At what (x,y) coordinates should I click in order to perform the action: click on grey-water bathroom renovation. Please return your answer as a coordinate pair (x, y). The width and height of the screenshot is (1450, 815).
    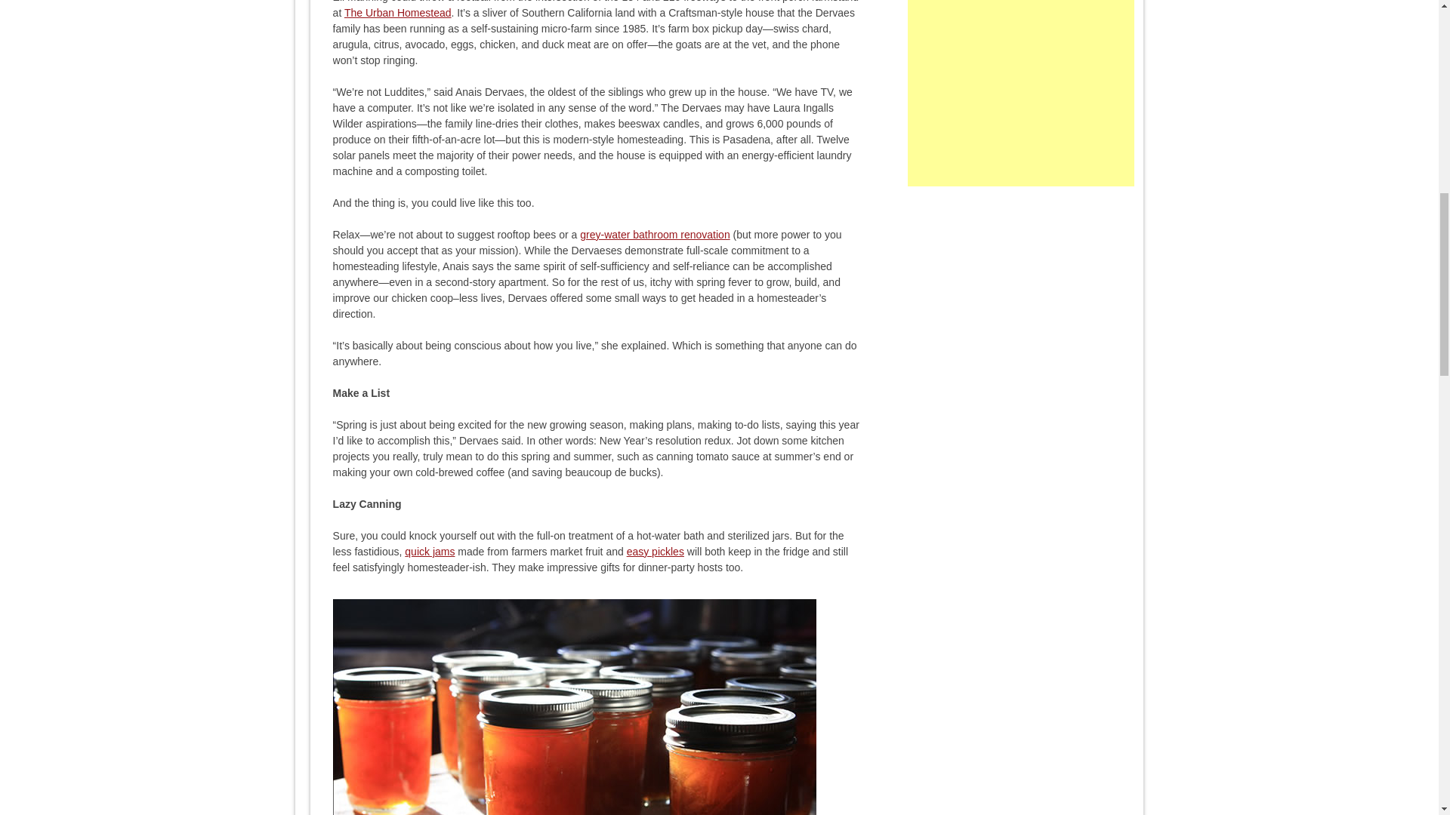
    Looking at the image, I should click on (654, 234).